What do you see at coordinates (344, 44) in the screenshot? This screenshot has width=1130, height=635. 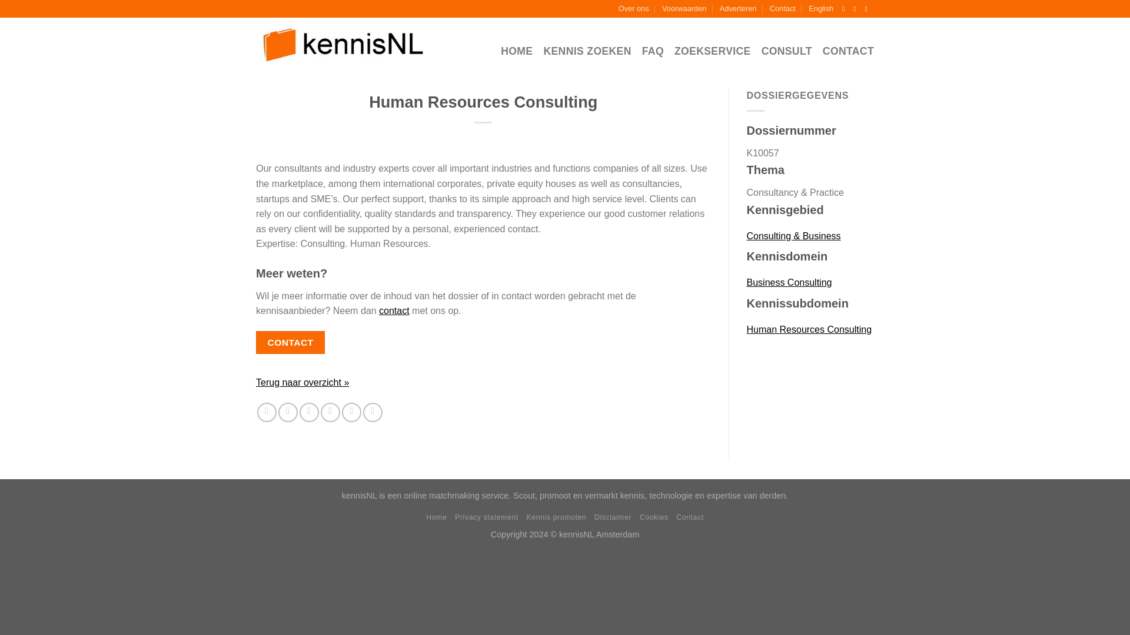 I see `kennisNL - Kennis, technologie en expertise voor innovatie` at bounding box center [344, 44].